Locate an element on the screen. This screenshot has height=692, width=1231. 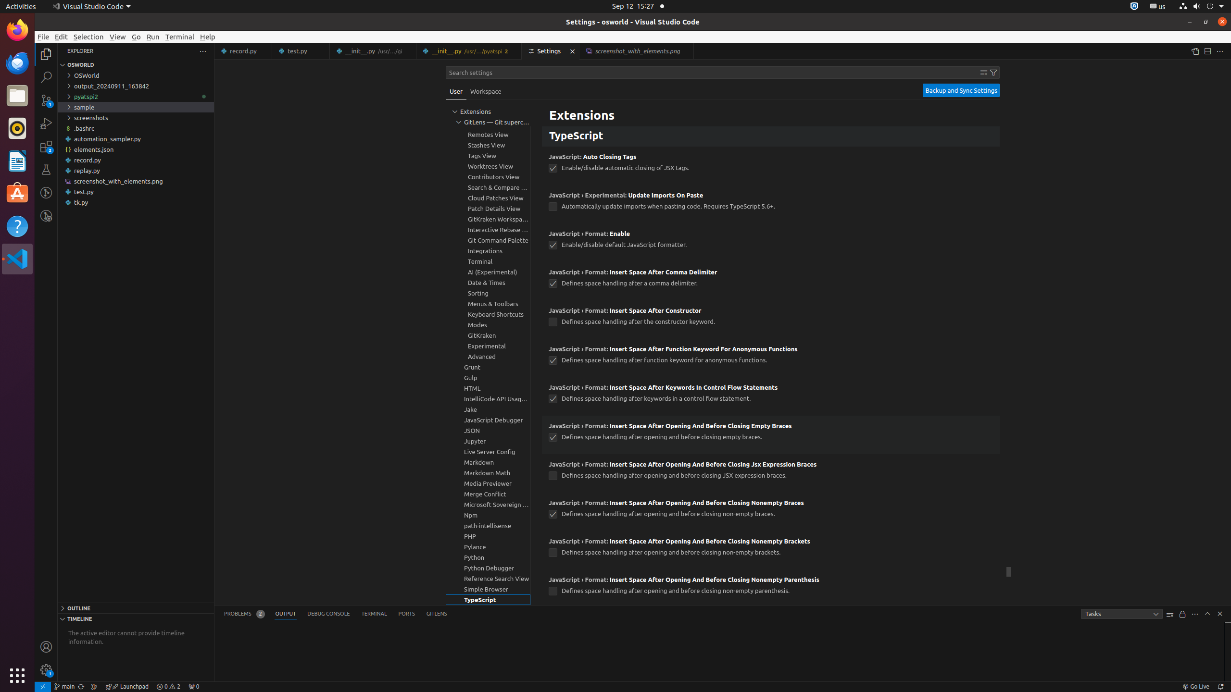
AI (Experimental), group is located at coordinates (488, 272).